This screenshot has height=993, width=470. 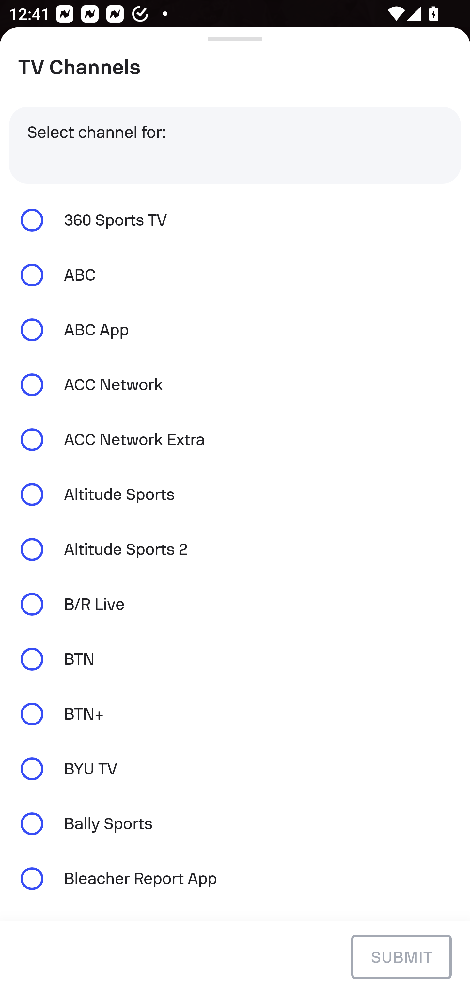 I want to click on BTN, so click(x=235, y=659).